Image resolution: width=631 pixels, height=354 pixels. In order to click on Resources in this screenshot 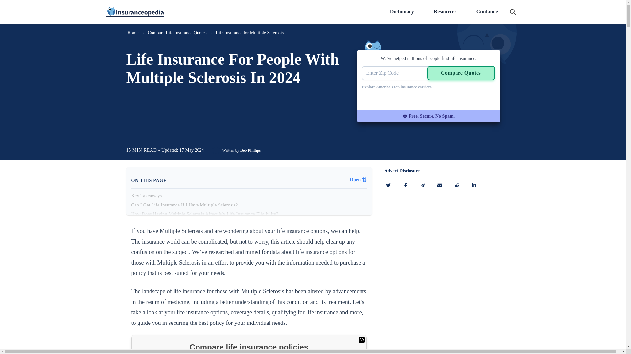, I will do `click(445, 12)`.